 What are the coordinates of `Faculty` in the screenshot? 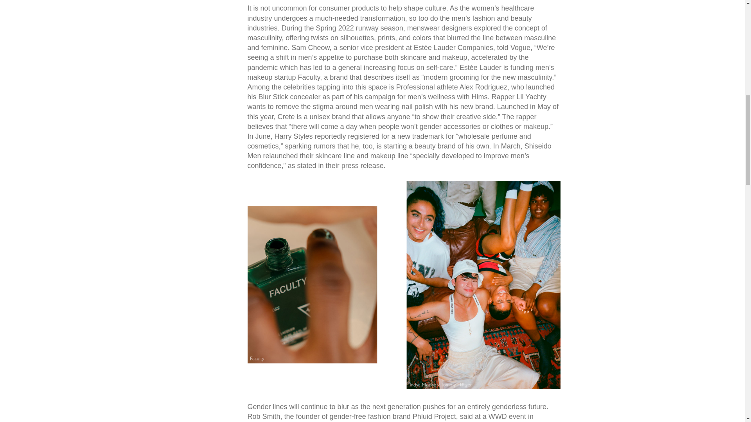 It's located at (309, 77).